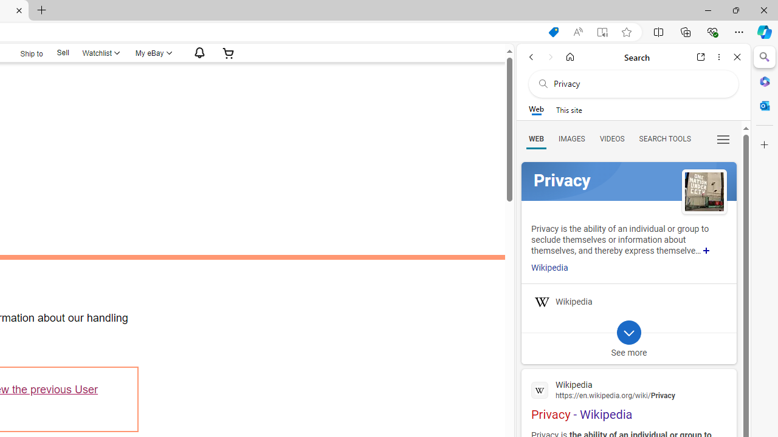 The height and width of the screenshot is (437, 778). What do you see at coordinates (571, 138) in the screenshot?
I see `Search Filter, IMAGES` at bounding box center [571, 138].